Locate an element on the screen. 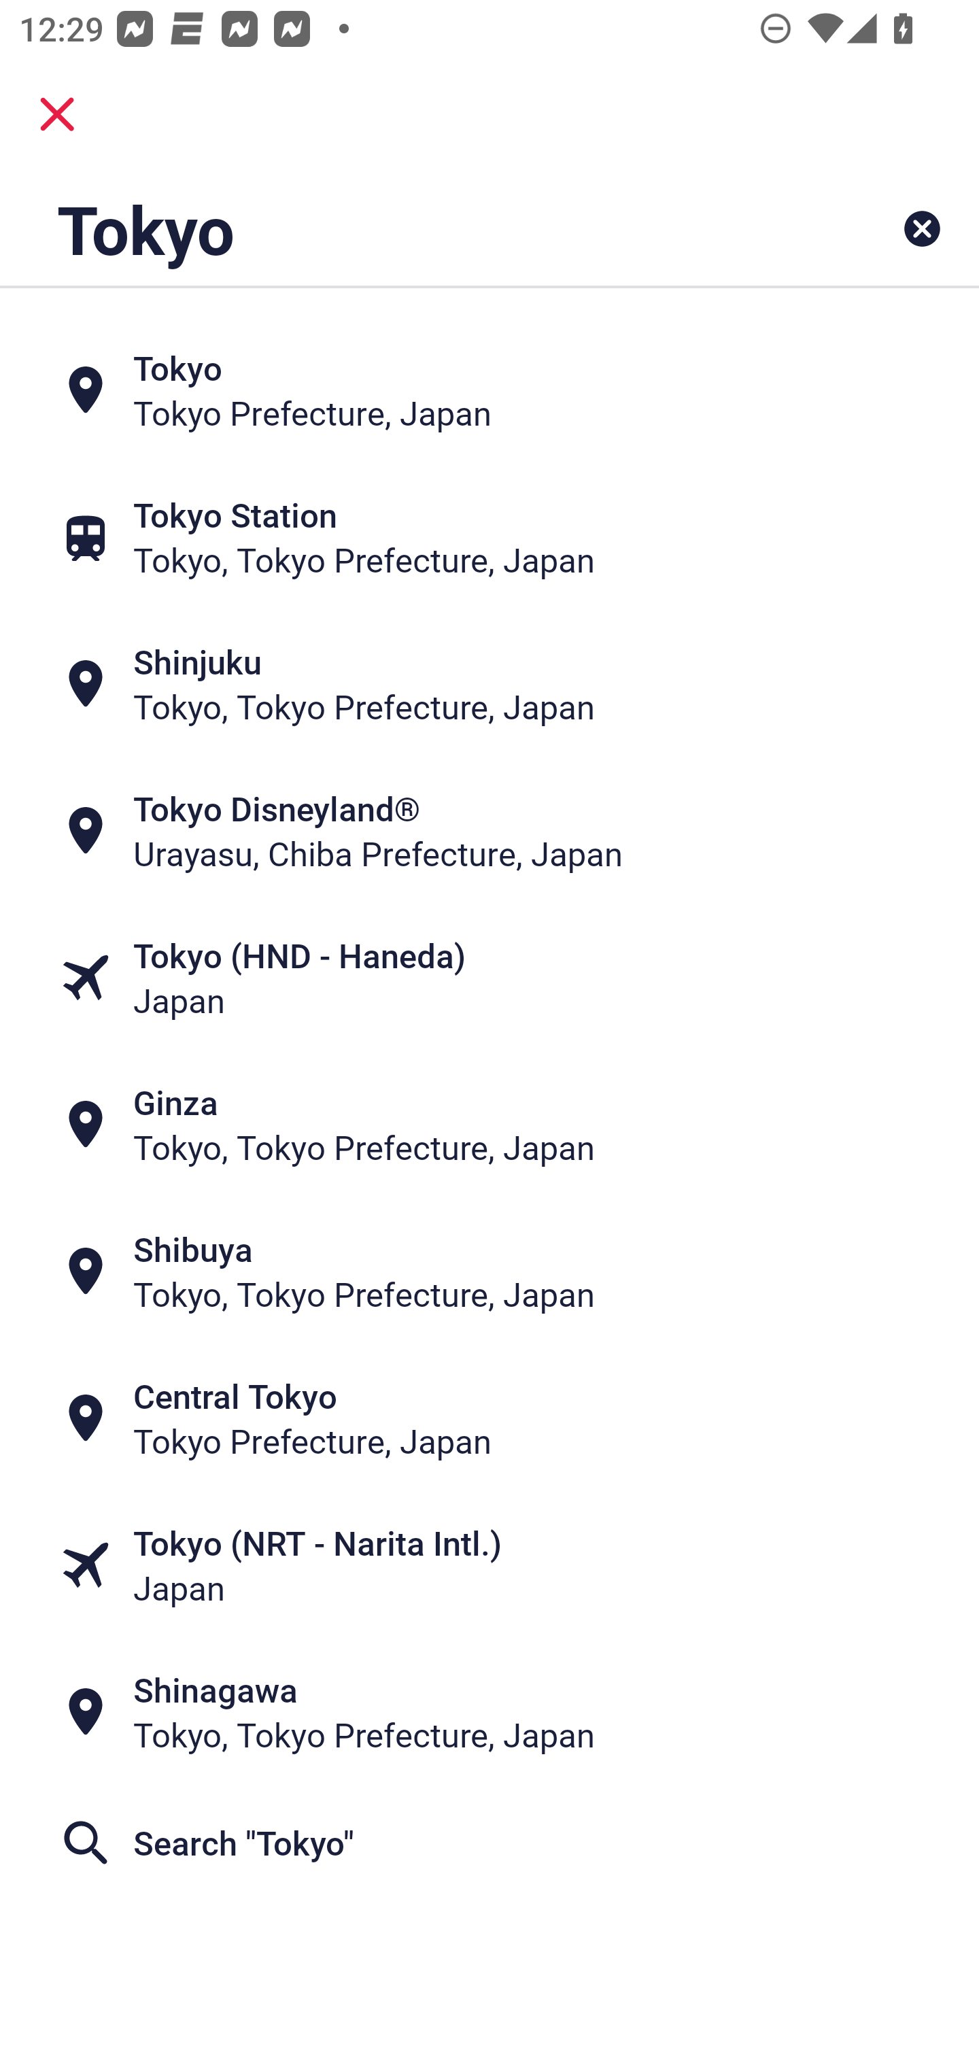 This screenshot has width=979, height=2067. Tokyo (NRT - Narita Intl.) Japan is located at coordinates (489, 1565).